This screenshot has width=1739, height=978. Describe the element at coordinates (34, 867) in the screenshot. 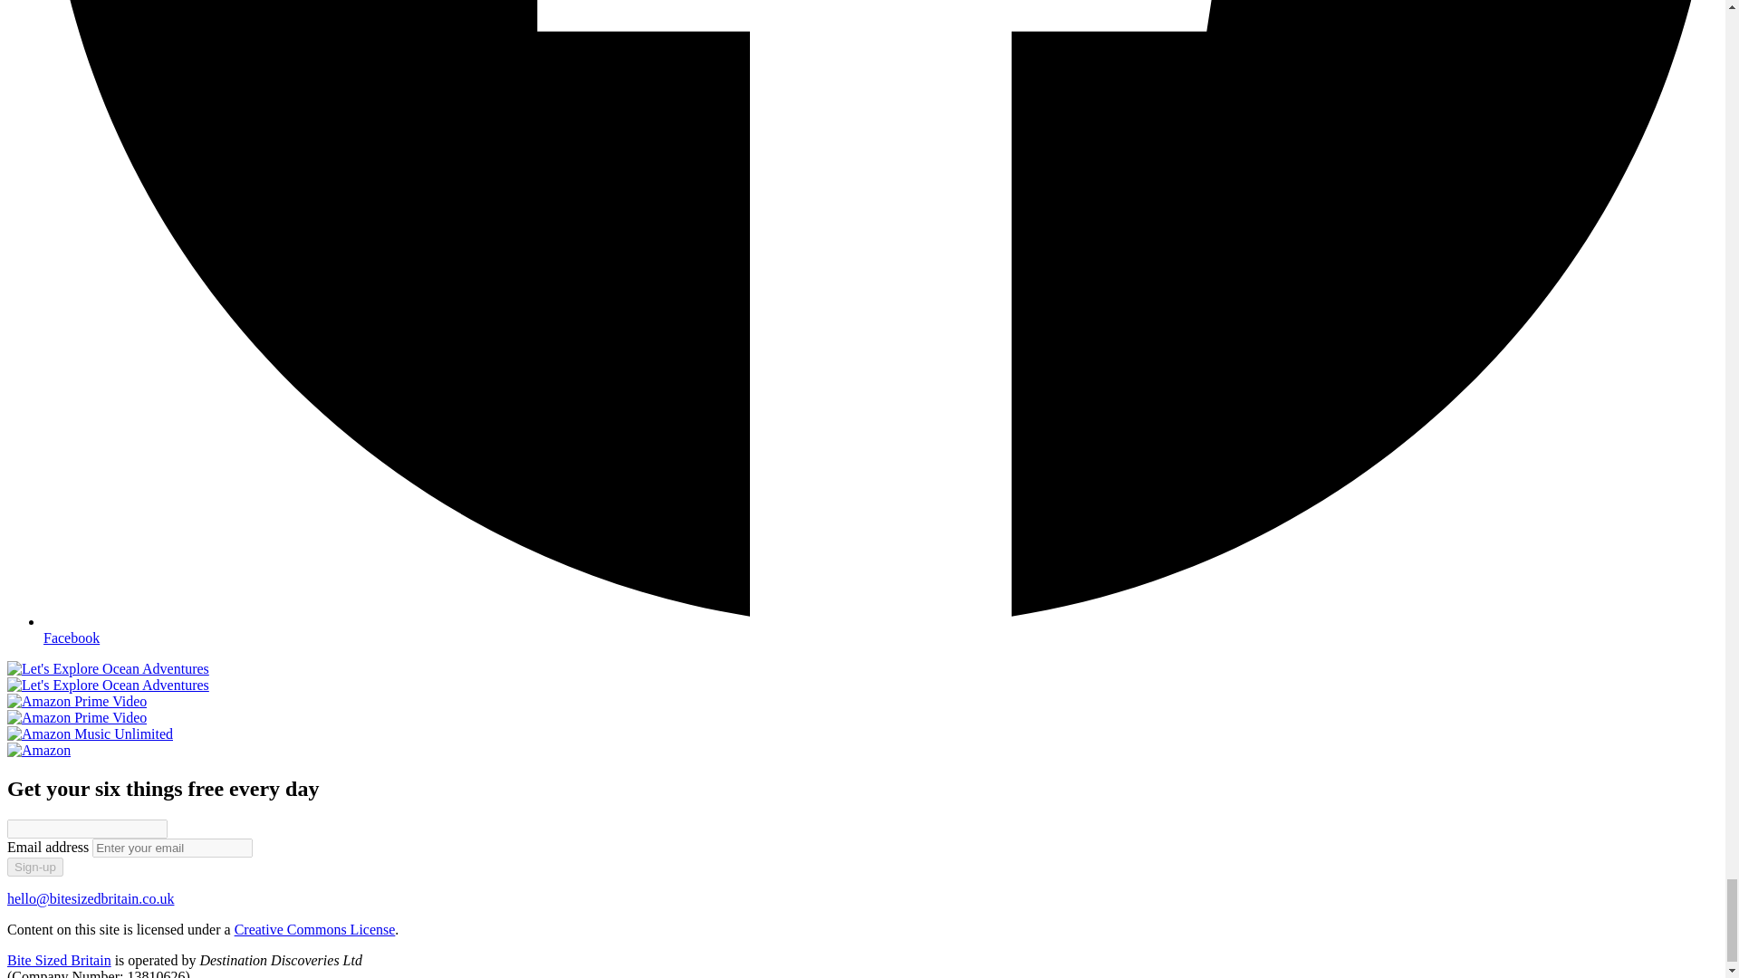

I see `Sign-up` at that location.